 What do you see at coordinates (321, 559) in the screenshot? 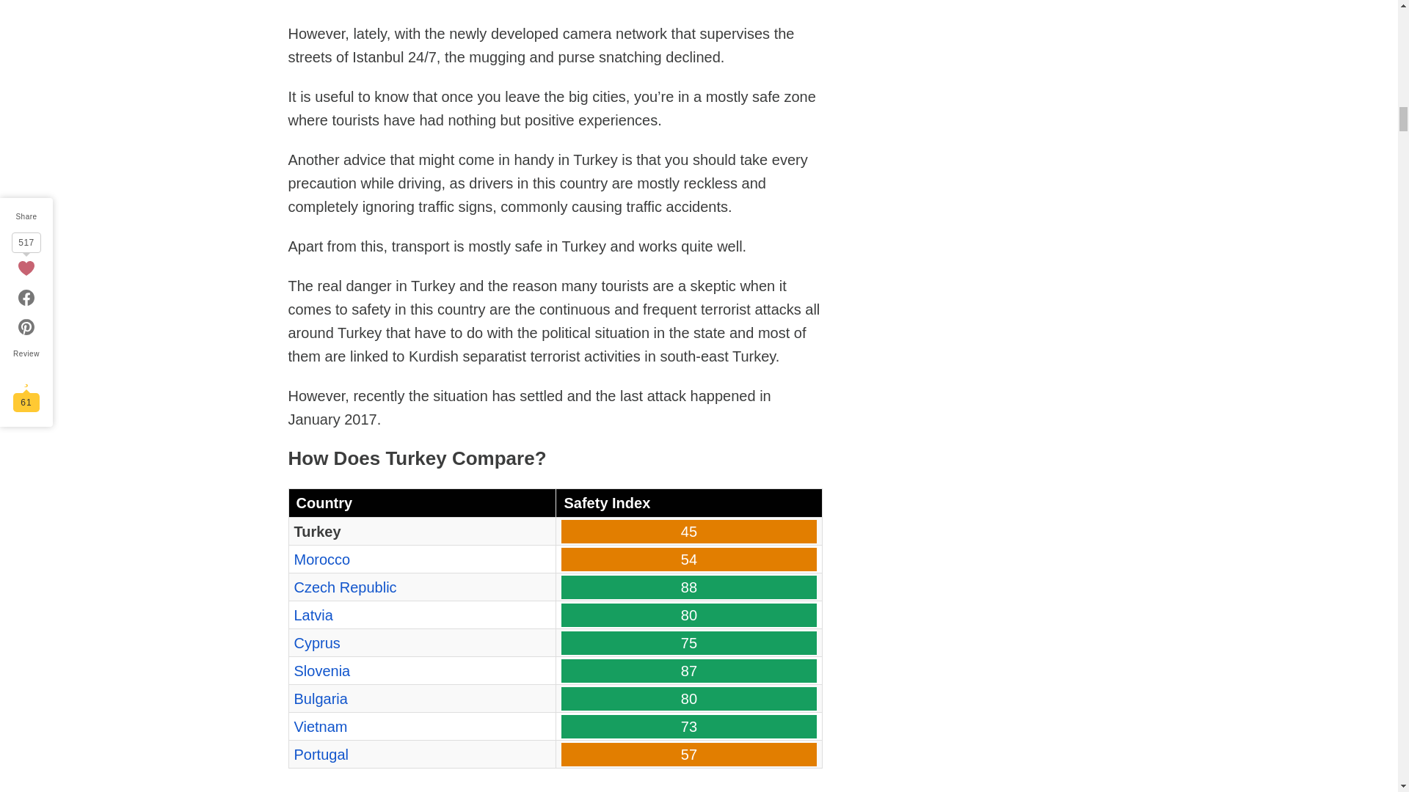
I see `Morocco Safety Review` at bounding box center [321, 559].